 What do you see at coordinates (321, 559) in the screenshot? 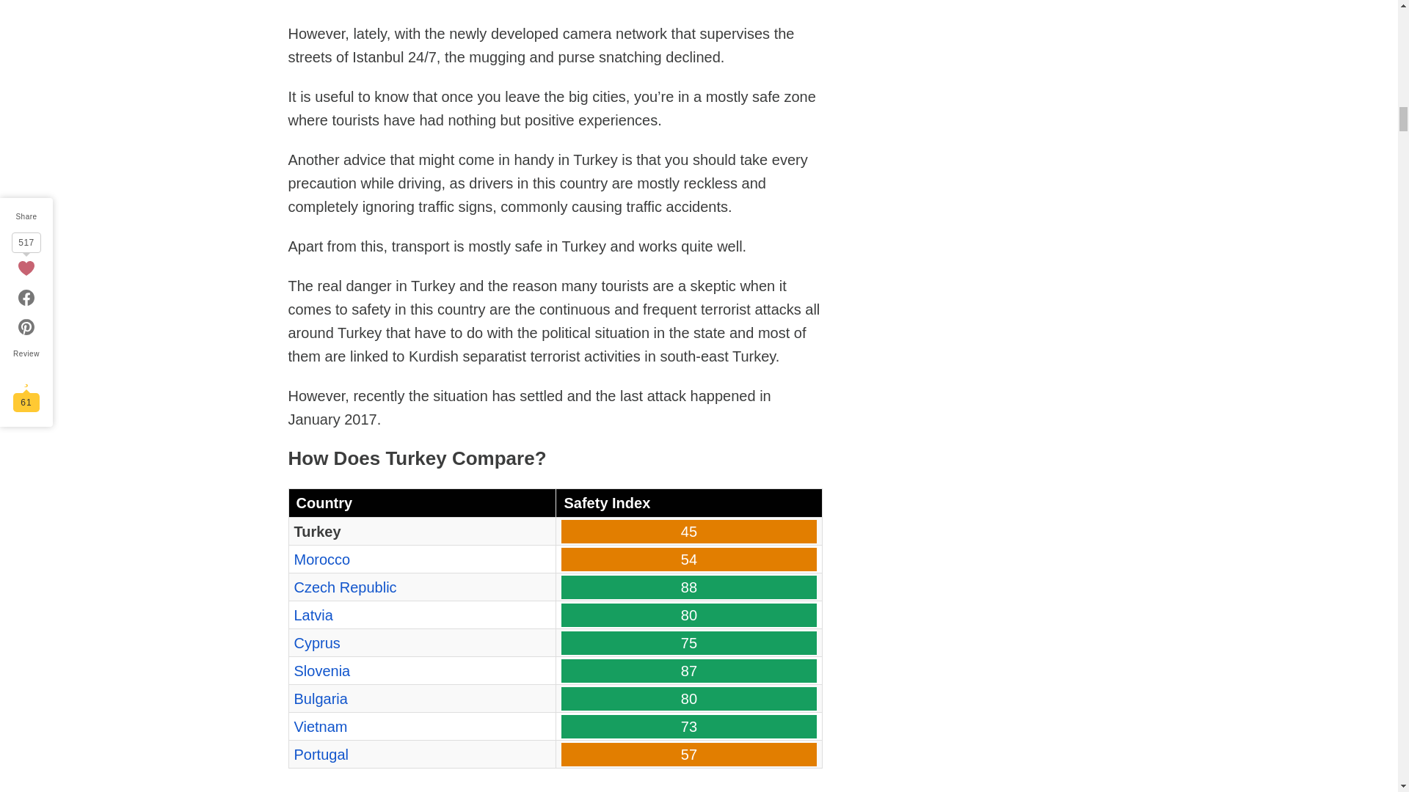
I see `Morocco Safety Review` at bounding box center [321, 559].